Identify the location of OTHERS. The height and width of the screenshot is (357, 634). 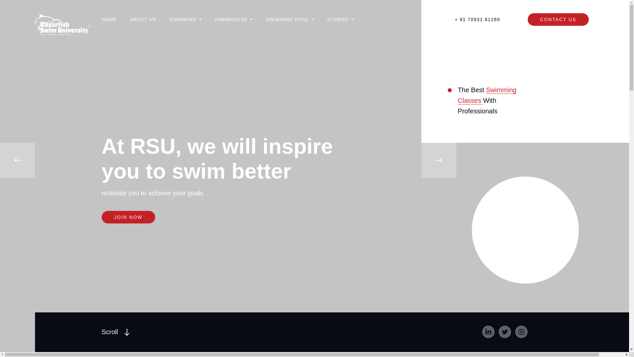
(487, 95).